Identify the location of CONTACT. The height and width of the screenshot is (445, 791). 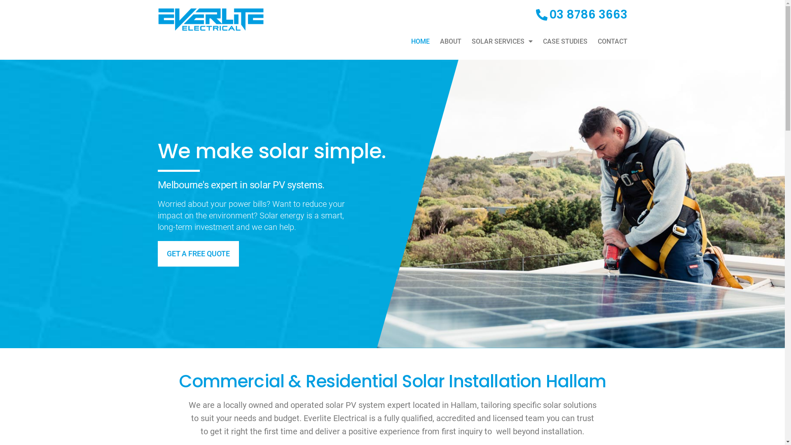
(612, 41).